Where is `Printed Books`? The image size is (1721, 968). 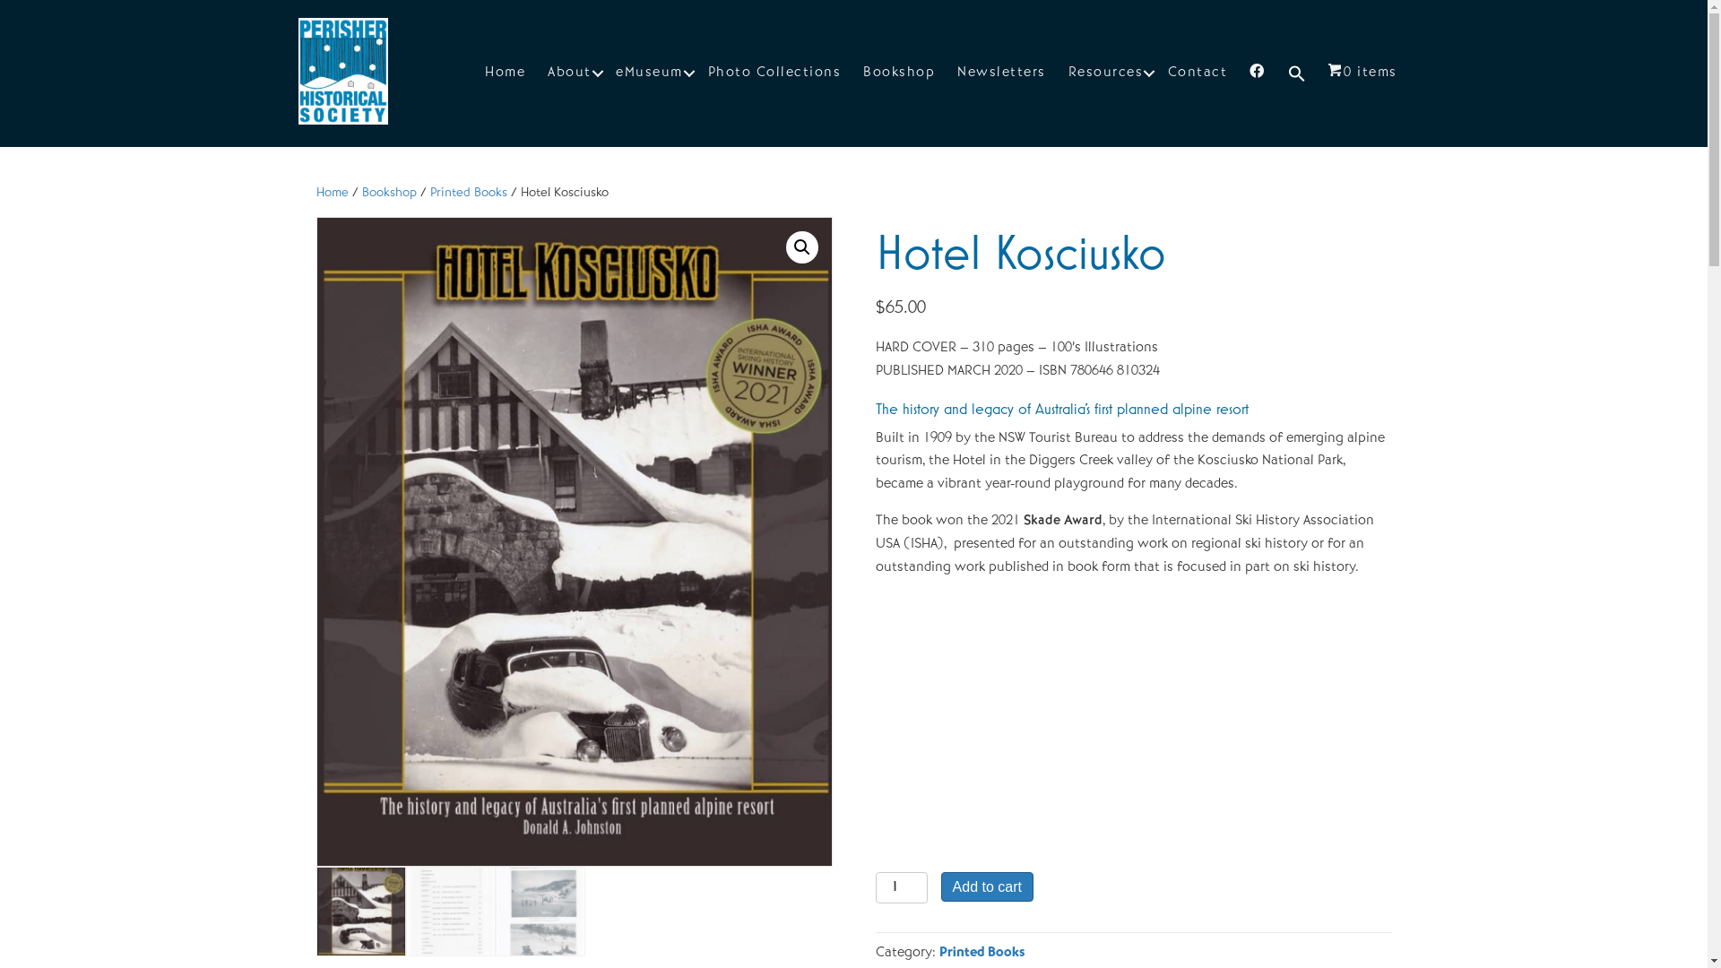 Printed Books is located at coordinates (469, 193).